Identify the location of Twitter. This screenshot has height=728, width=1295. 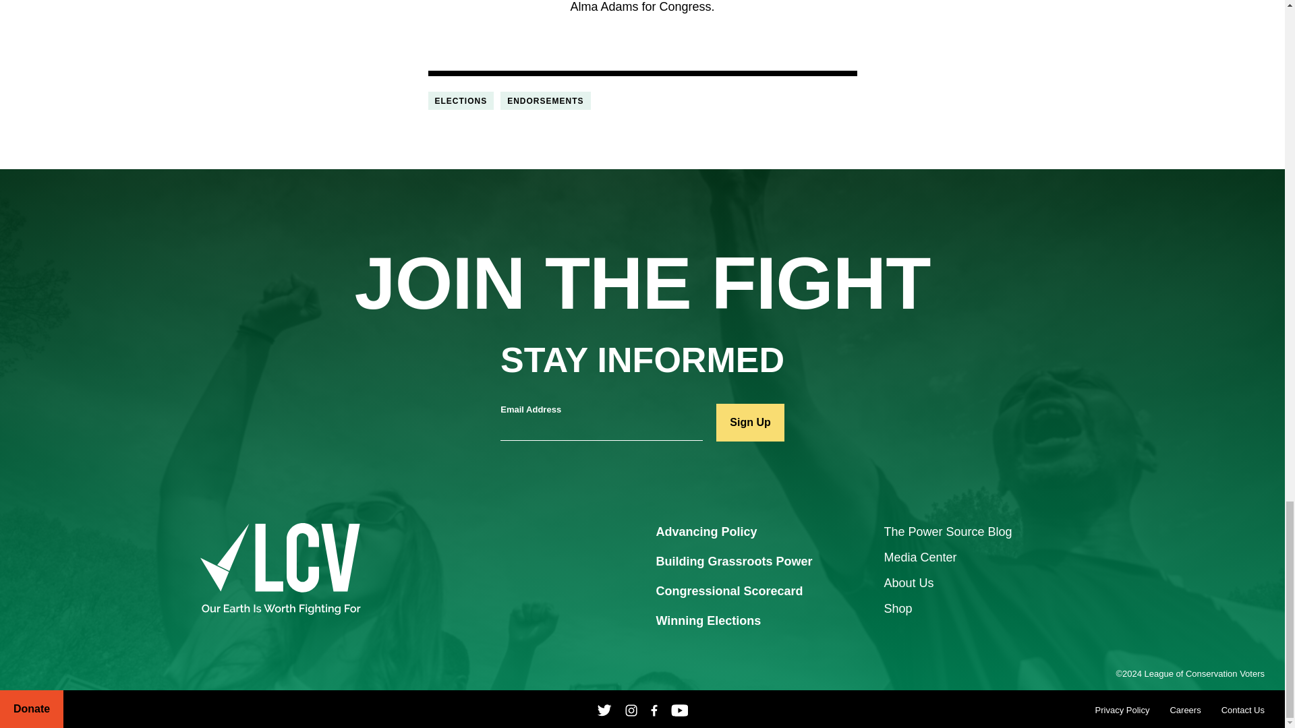
(604, 709).